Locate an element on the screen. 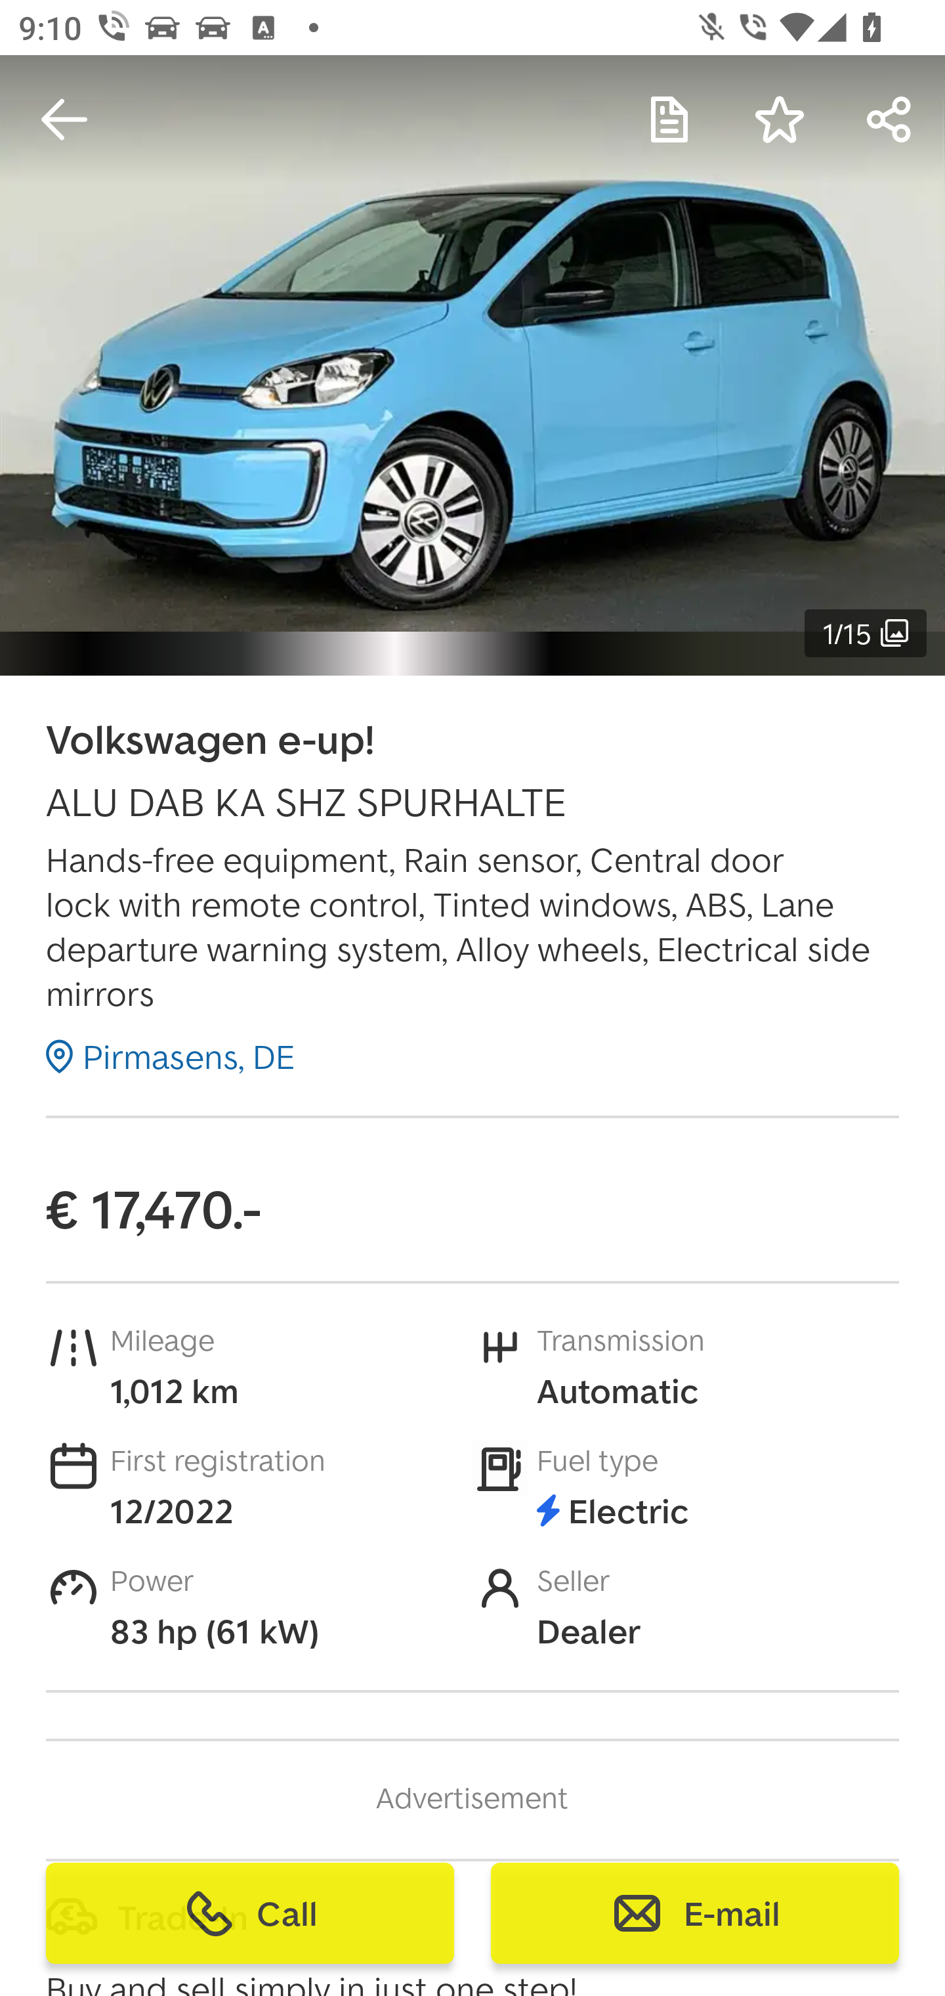  Save is located at coordinates (780, 119).